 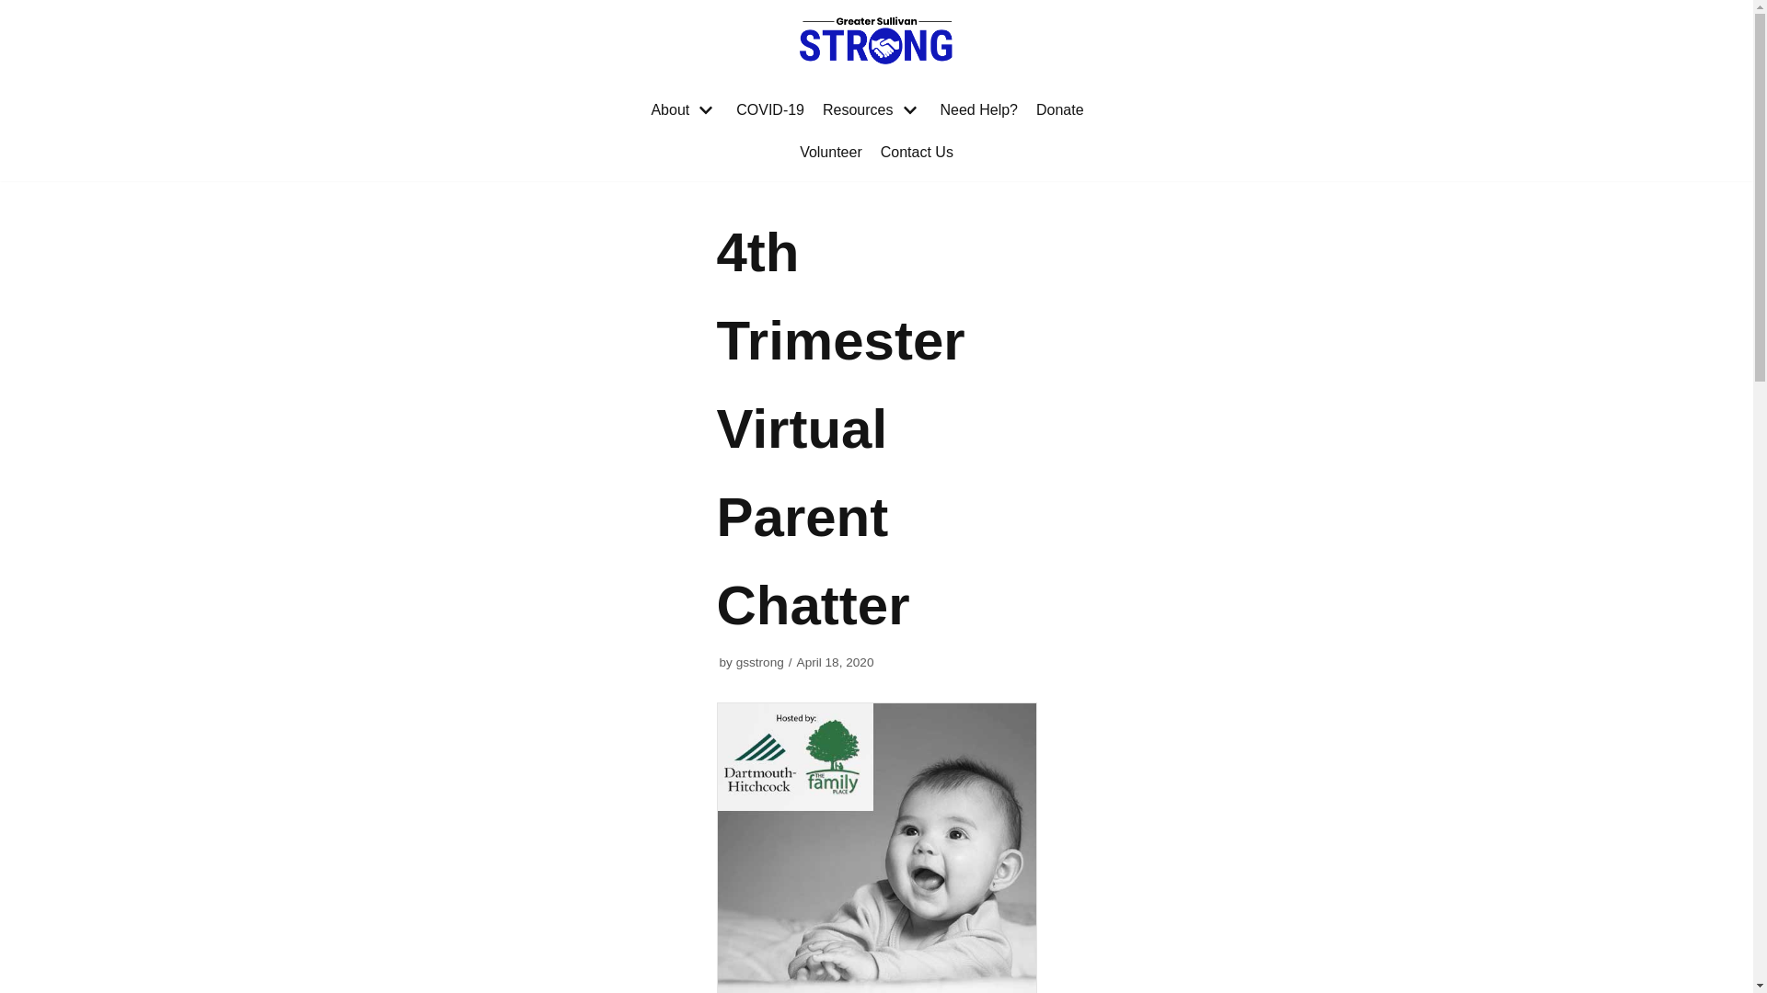 What do you see at coordinates (876, 40) in the screenshot?
I see `Greater Sullivan Strong` at bounding box center [876, 40].